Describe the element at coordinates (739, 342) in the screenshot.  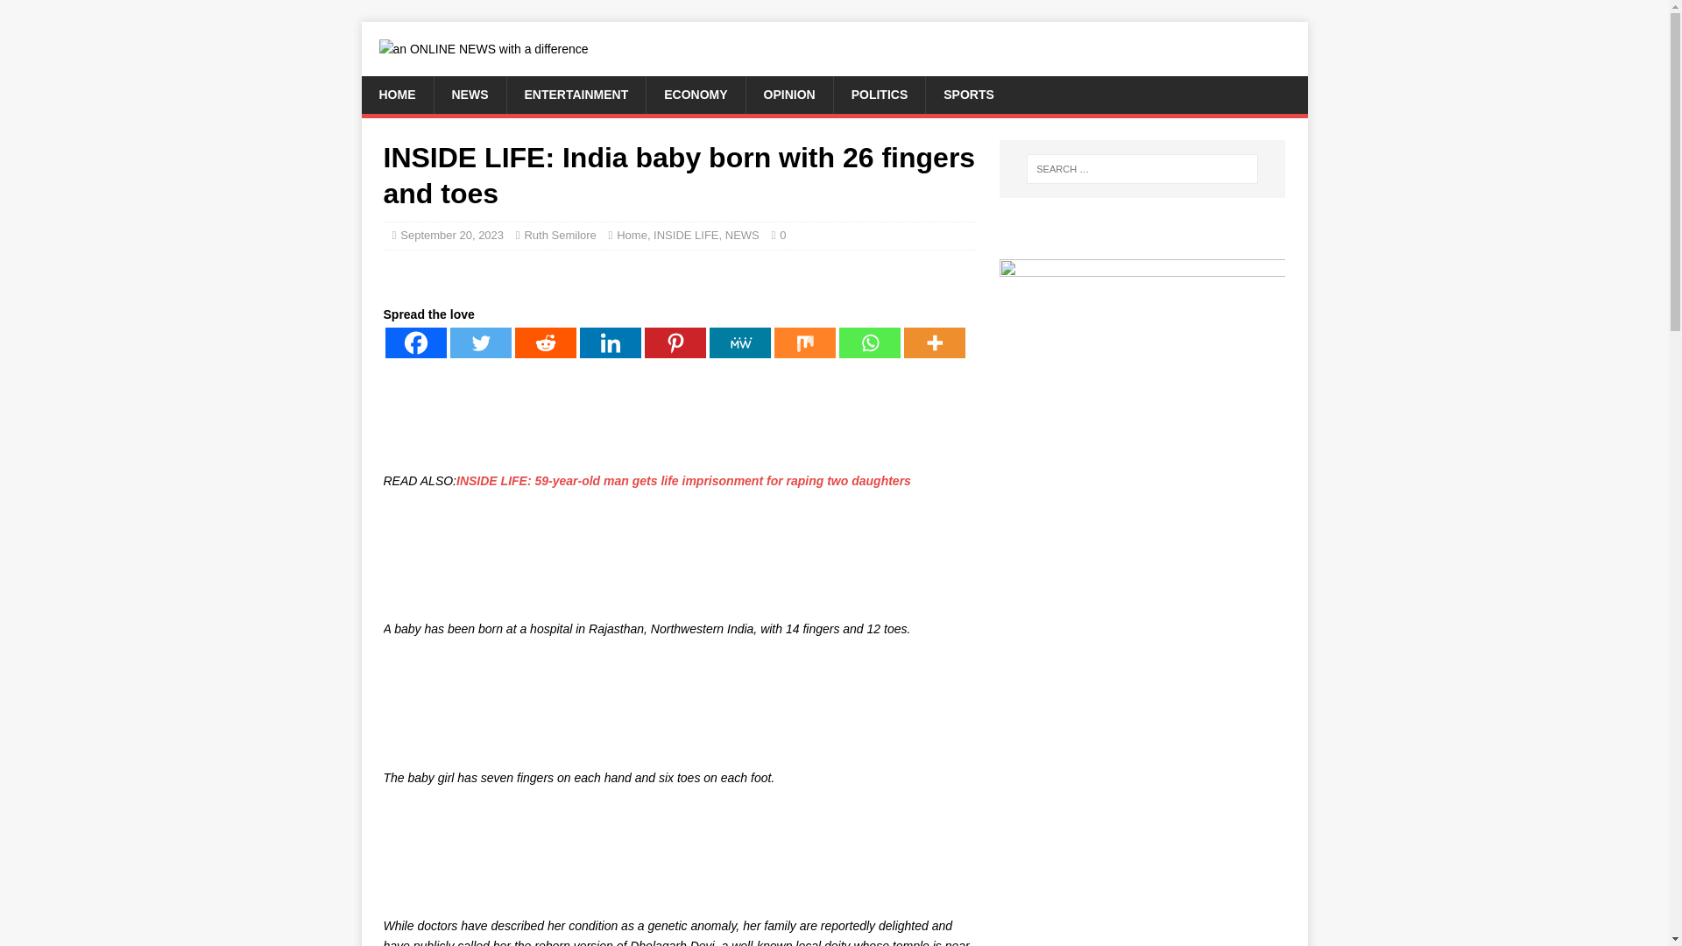
I see `MeWe` at that location.